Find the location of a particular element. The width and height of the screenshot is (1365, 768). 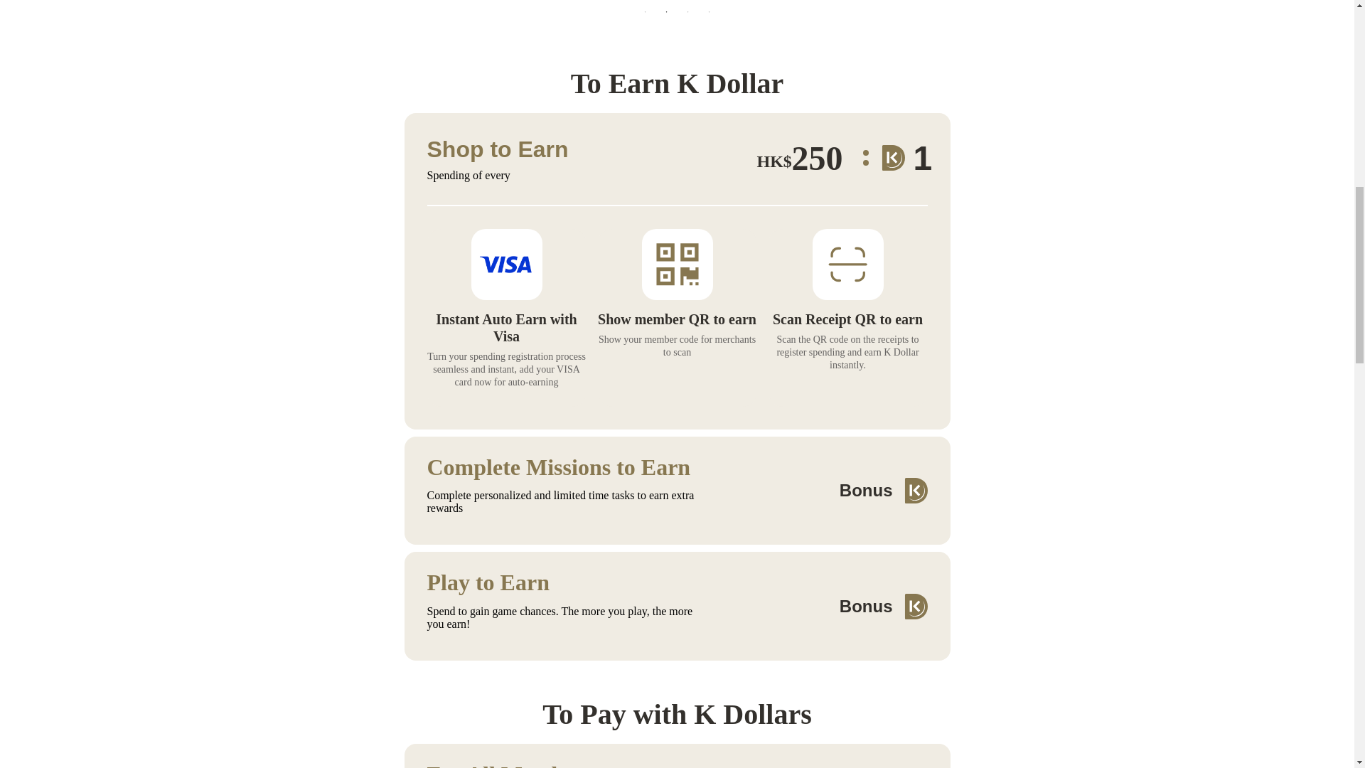

2 is located at coordinates (667, 11).